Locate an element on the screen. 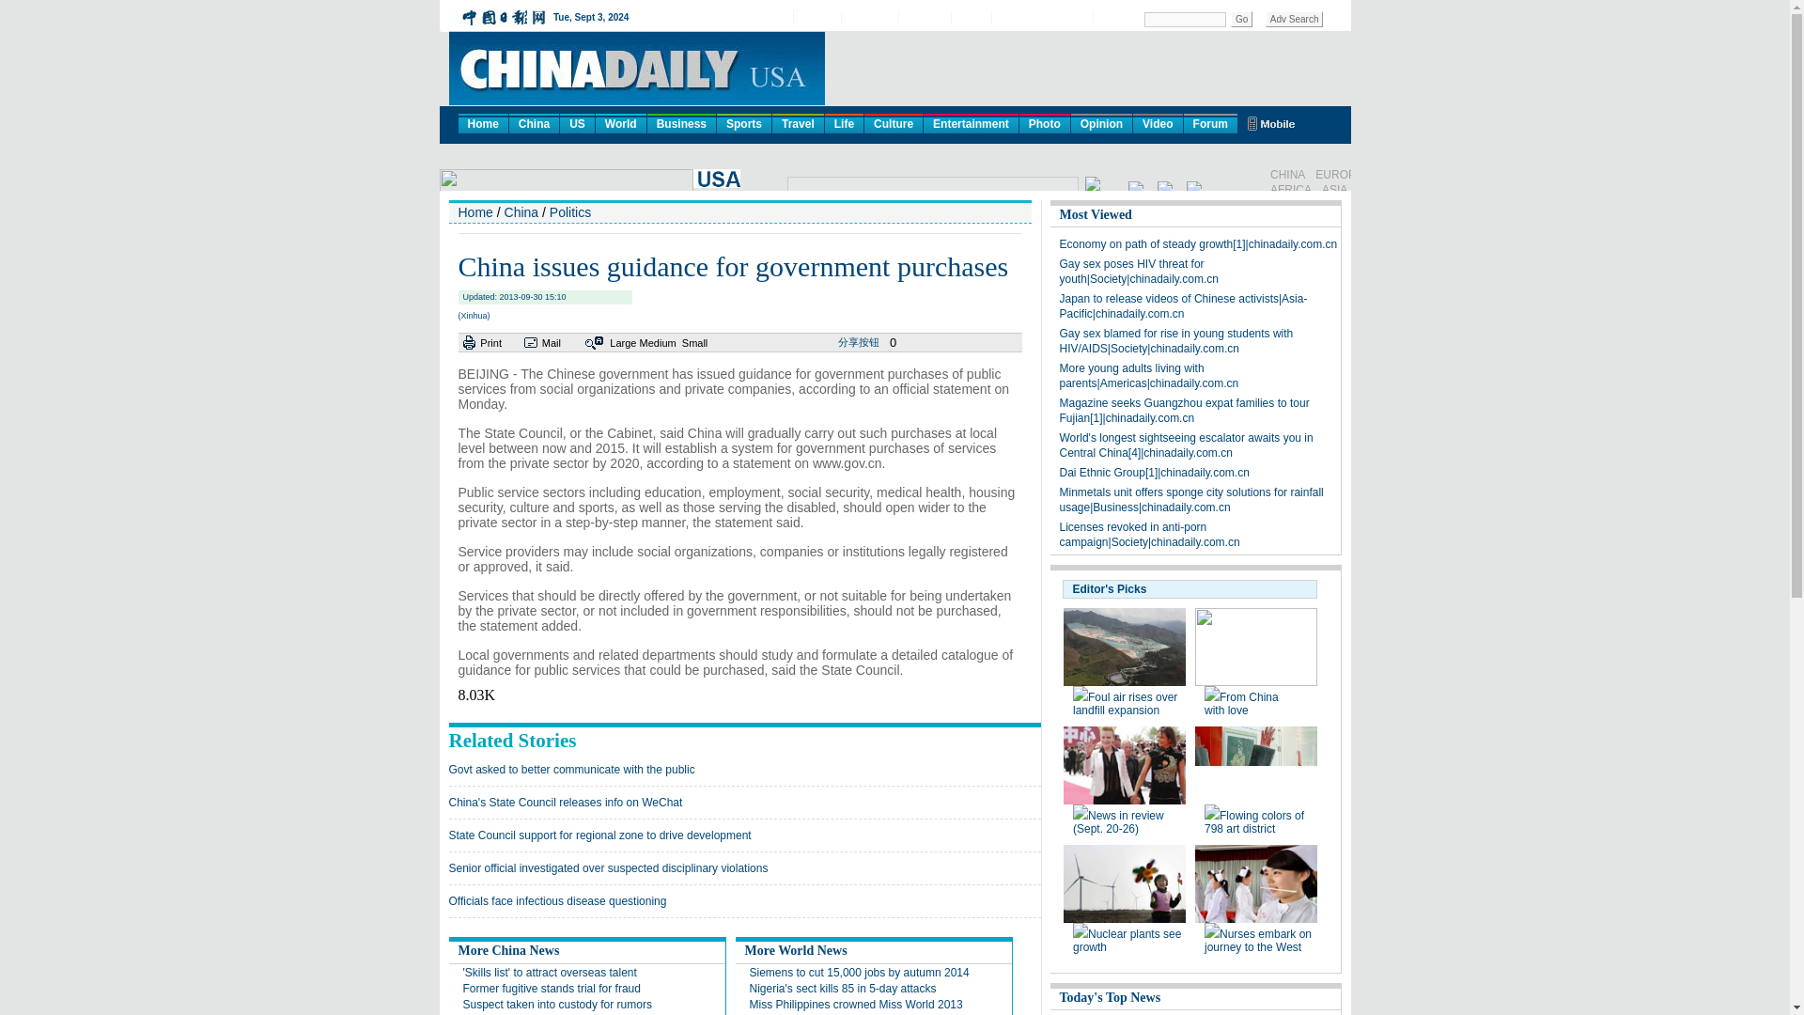 Image resolution: width=1804 pixels, height=1015 pixels. World is located at coordinates (620, 122).